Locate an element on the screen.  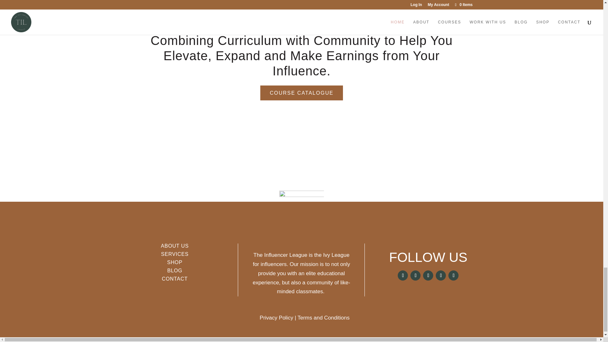
Follow on X is located at coordinates (415, 275).